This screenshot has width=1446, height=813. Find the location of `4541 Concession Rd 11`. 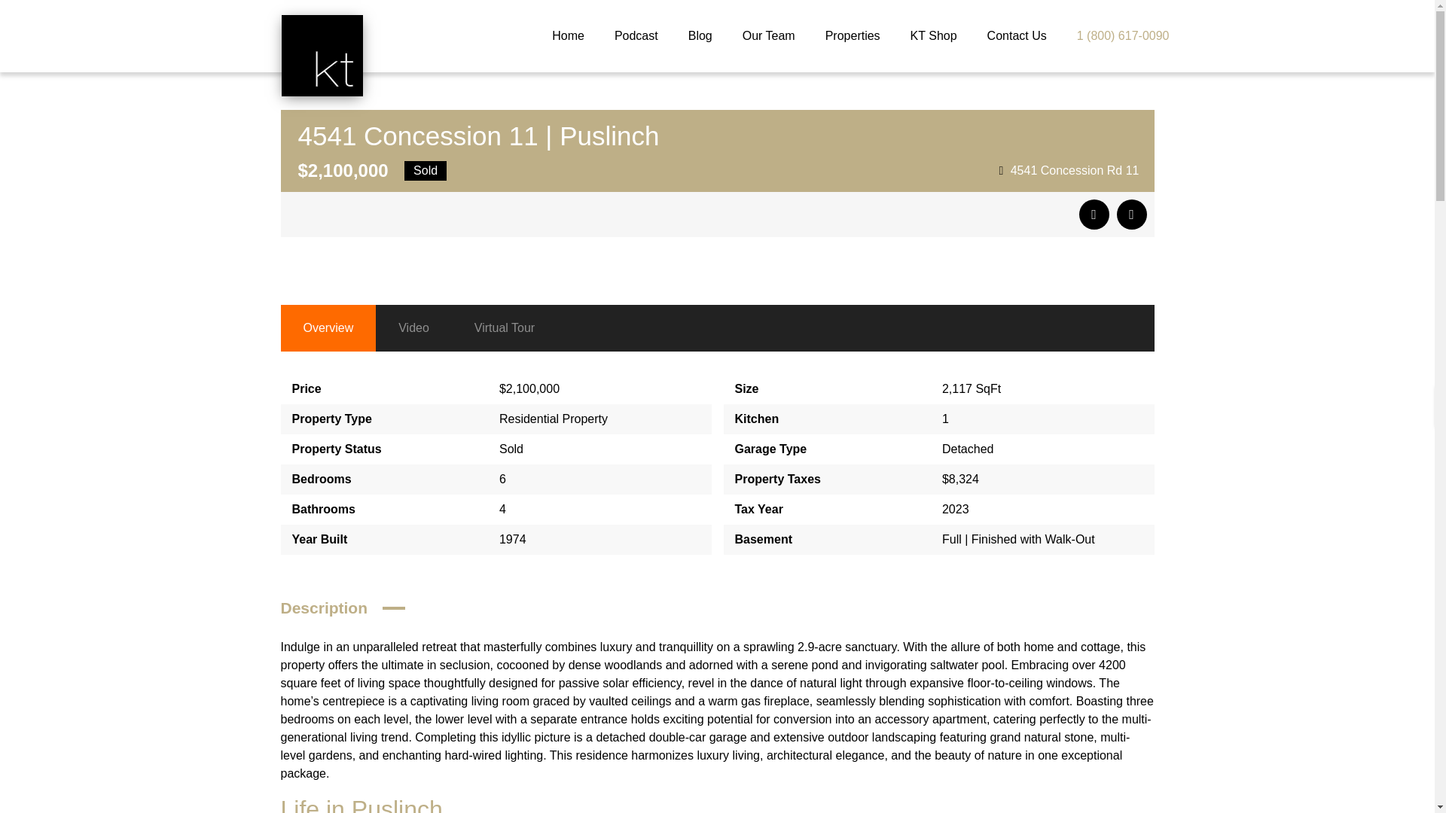

4541 Concession Rd 11 is located at coordinates (1075, 170).